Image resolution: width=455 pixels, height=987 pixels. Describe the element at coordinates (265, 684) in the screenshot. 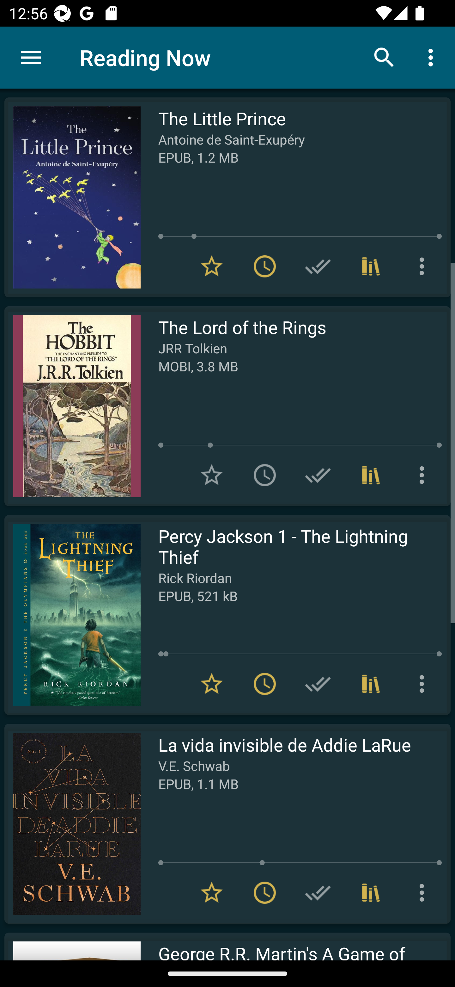

I see `Remove from To read` at that location.